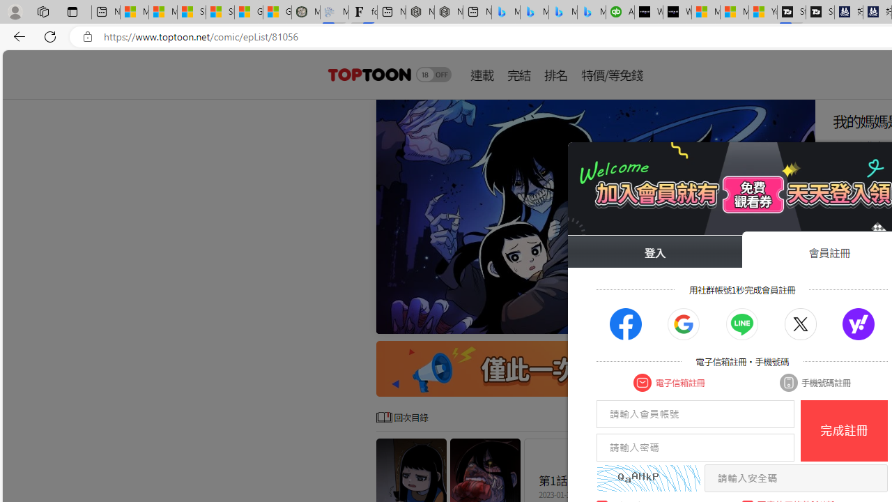 This screenshot has height=502, width=892. What do you see at coordinates (368, 74) in the screenshot?
I see `header` at bounding box center [368, 74].